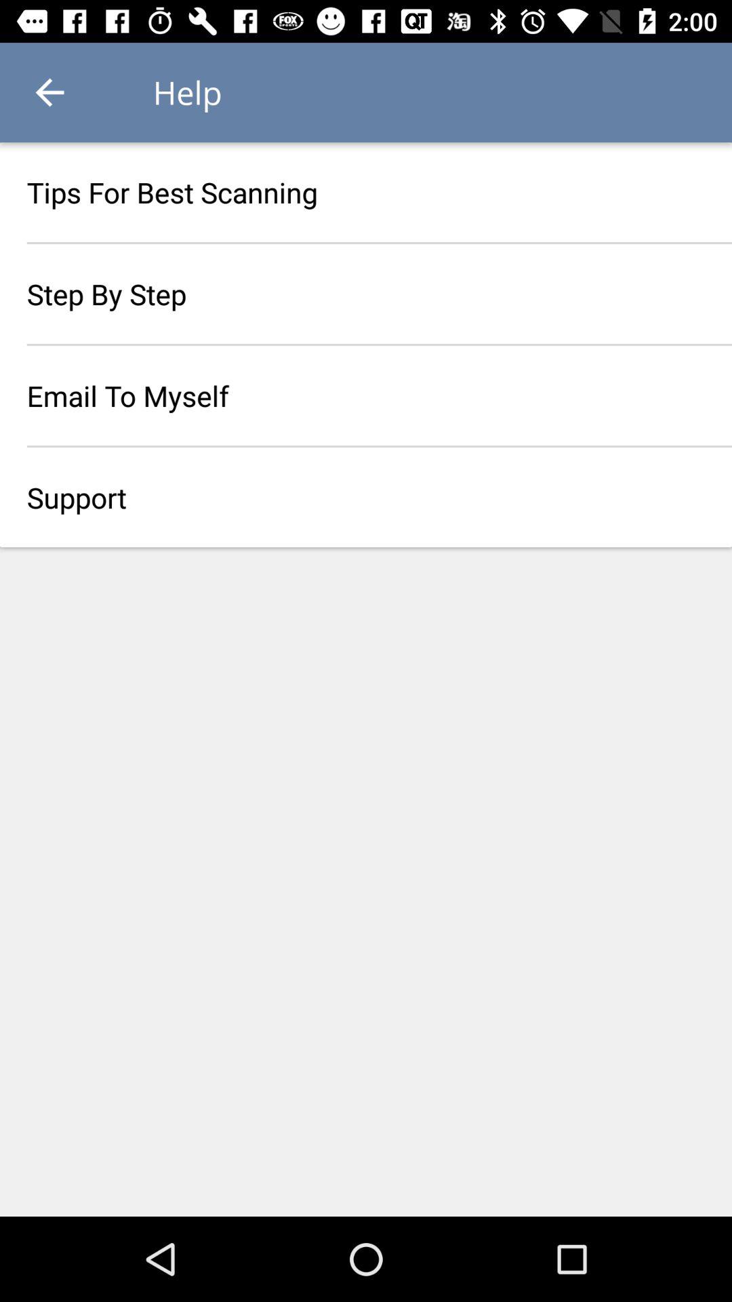  Describe the element at coordinates (49, 92) in the screenshot. I see `turn off icon above the tips for best` at that location.